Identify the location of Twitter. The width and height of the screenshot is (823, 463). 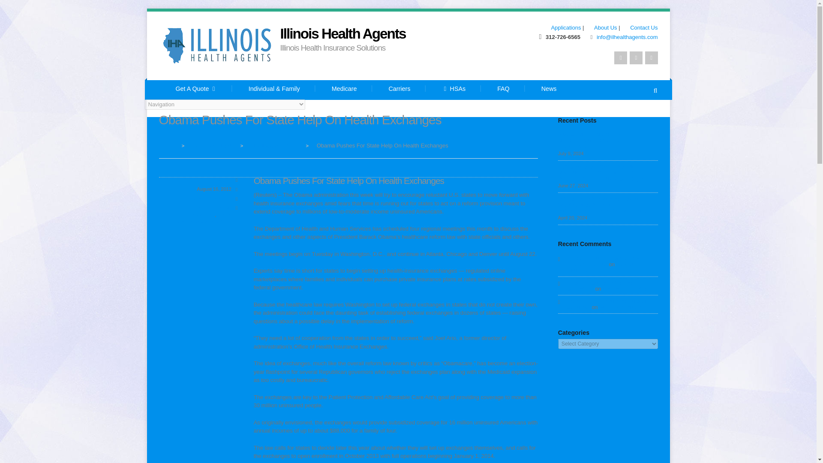
(621, 57).